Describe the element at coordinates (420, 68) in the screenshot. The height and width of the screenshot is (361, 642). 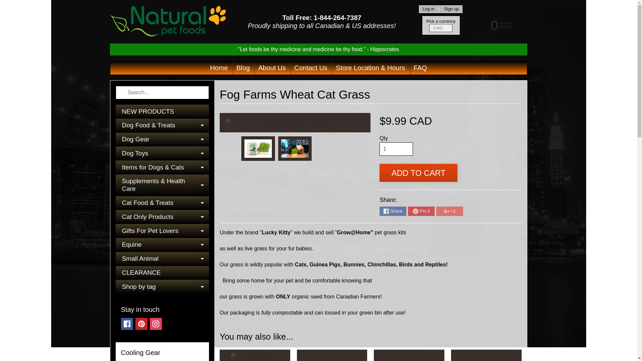
I see `FAQ` at that location.